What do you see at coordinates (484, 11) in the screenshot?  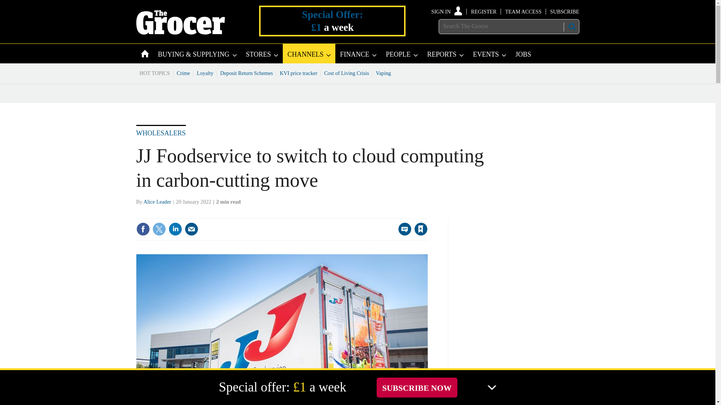 I see `REGISTER` at bounding box center [484, 11].